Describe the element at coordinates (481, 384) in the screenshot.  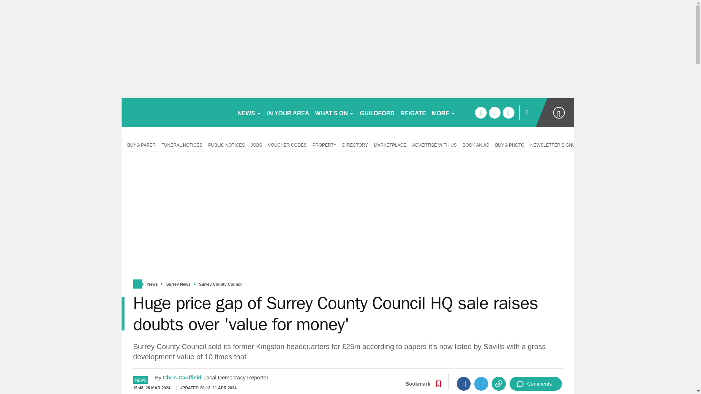
I see `Twitter` at that location.